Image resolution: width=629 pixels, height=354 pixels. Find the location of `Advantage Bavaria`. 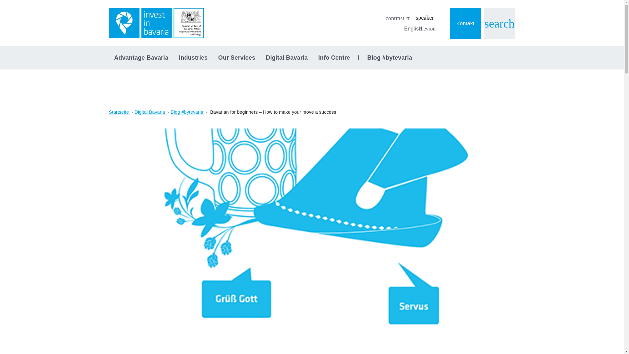

Advantage Bavaria is located at coordinates (141, 58).